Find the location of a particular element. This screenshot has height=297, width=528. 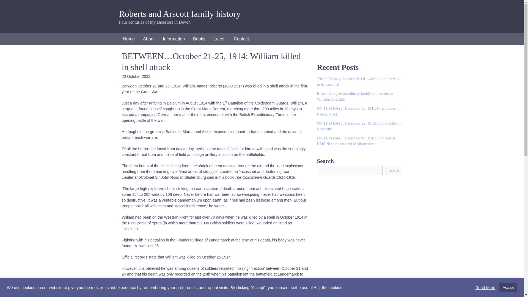

Books is located at coordinates (199, 39).